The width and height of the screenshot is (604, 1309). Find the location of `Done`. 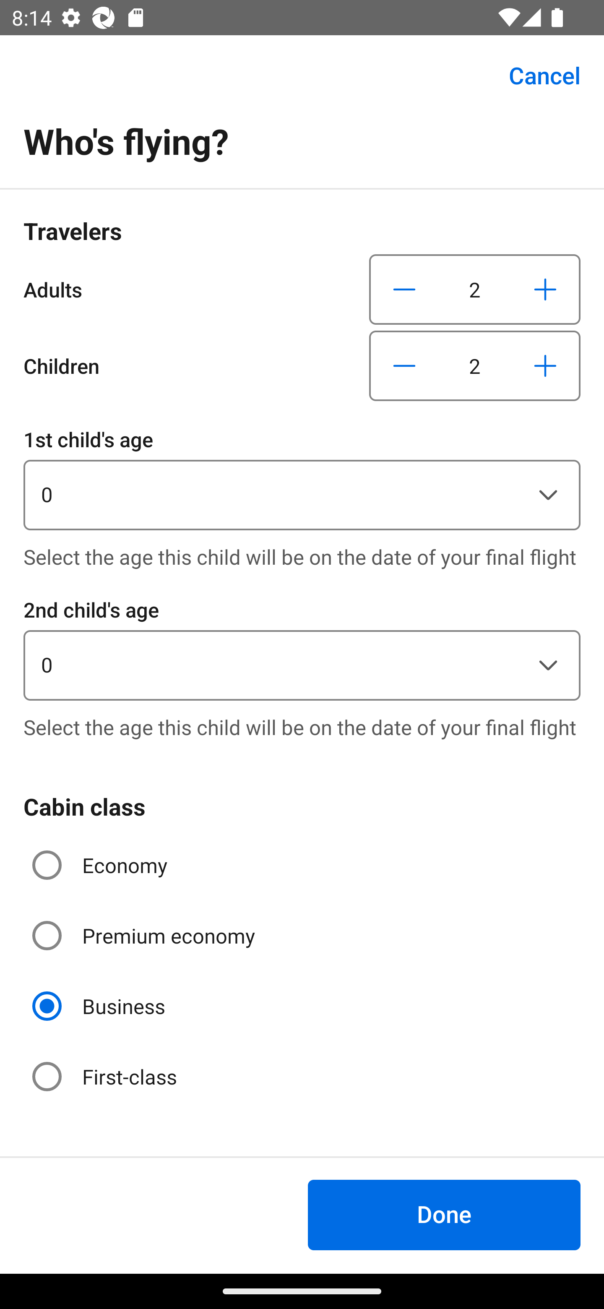

Done is located at coordinates (444, 1215).